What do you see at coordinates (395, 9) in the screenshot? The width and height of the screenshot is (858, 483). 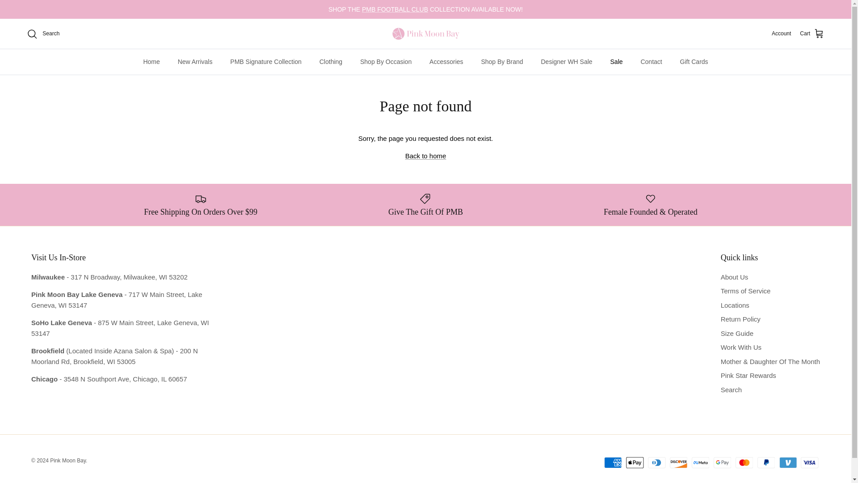 I see `PMB FOOTBALL CLUB` at bounding box center [395, 9].